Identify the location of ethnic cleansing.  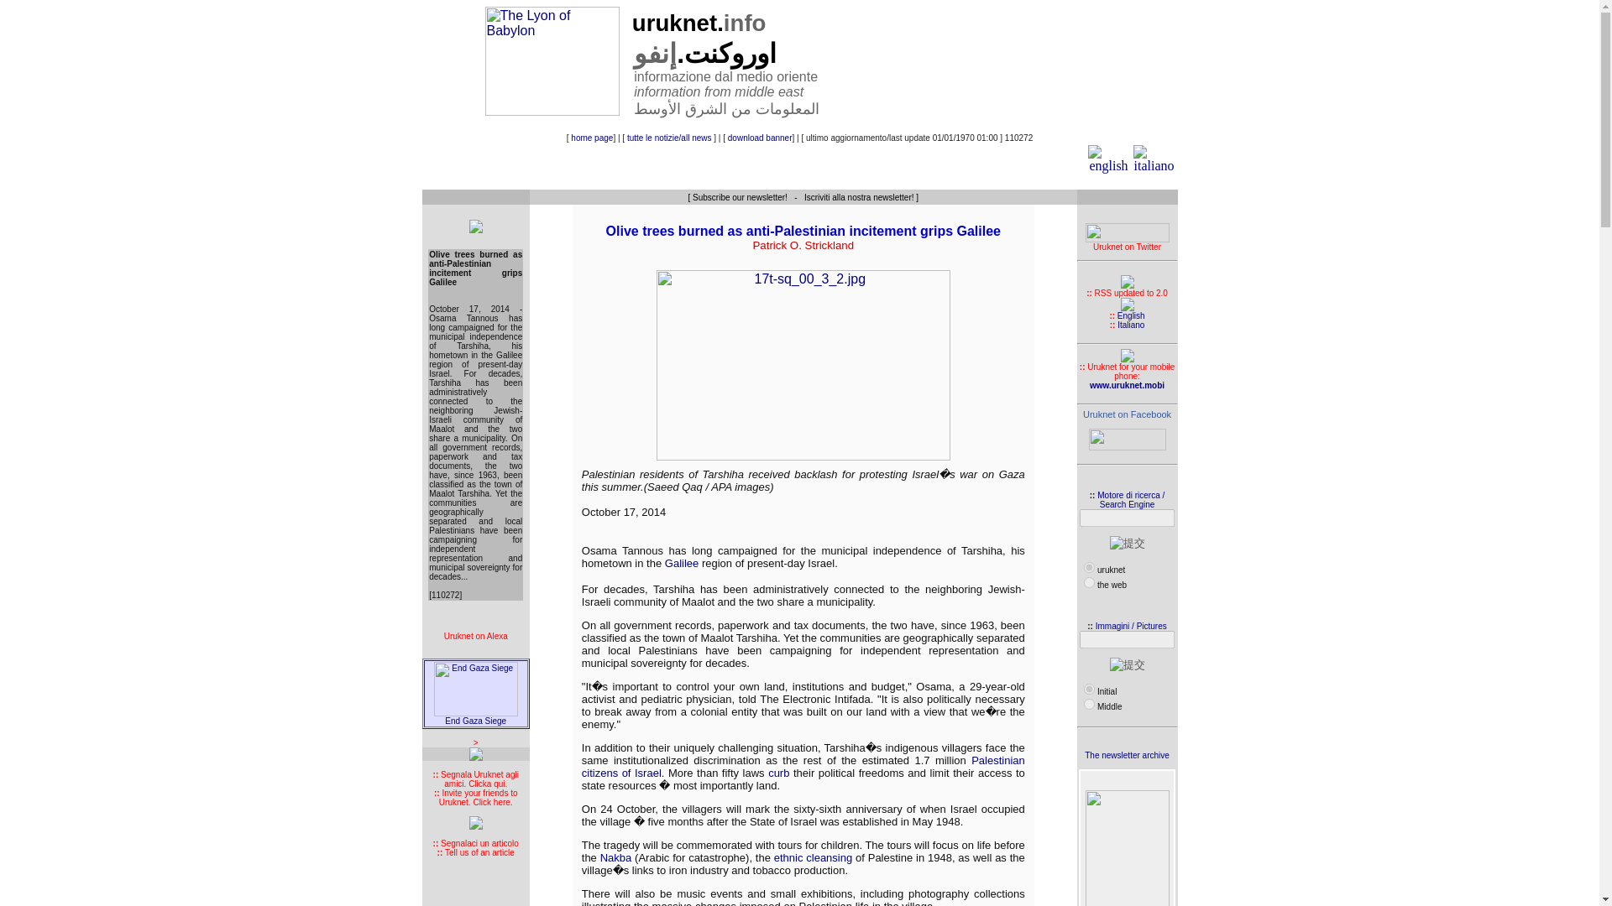
(813, 857).